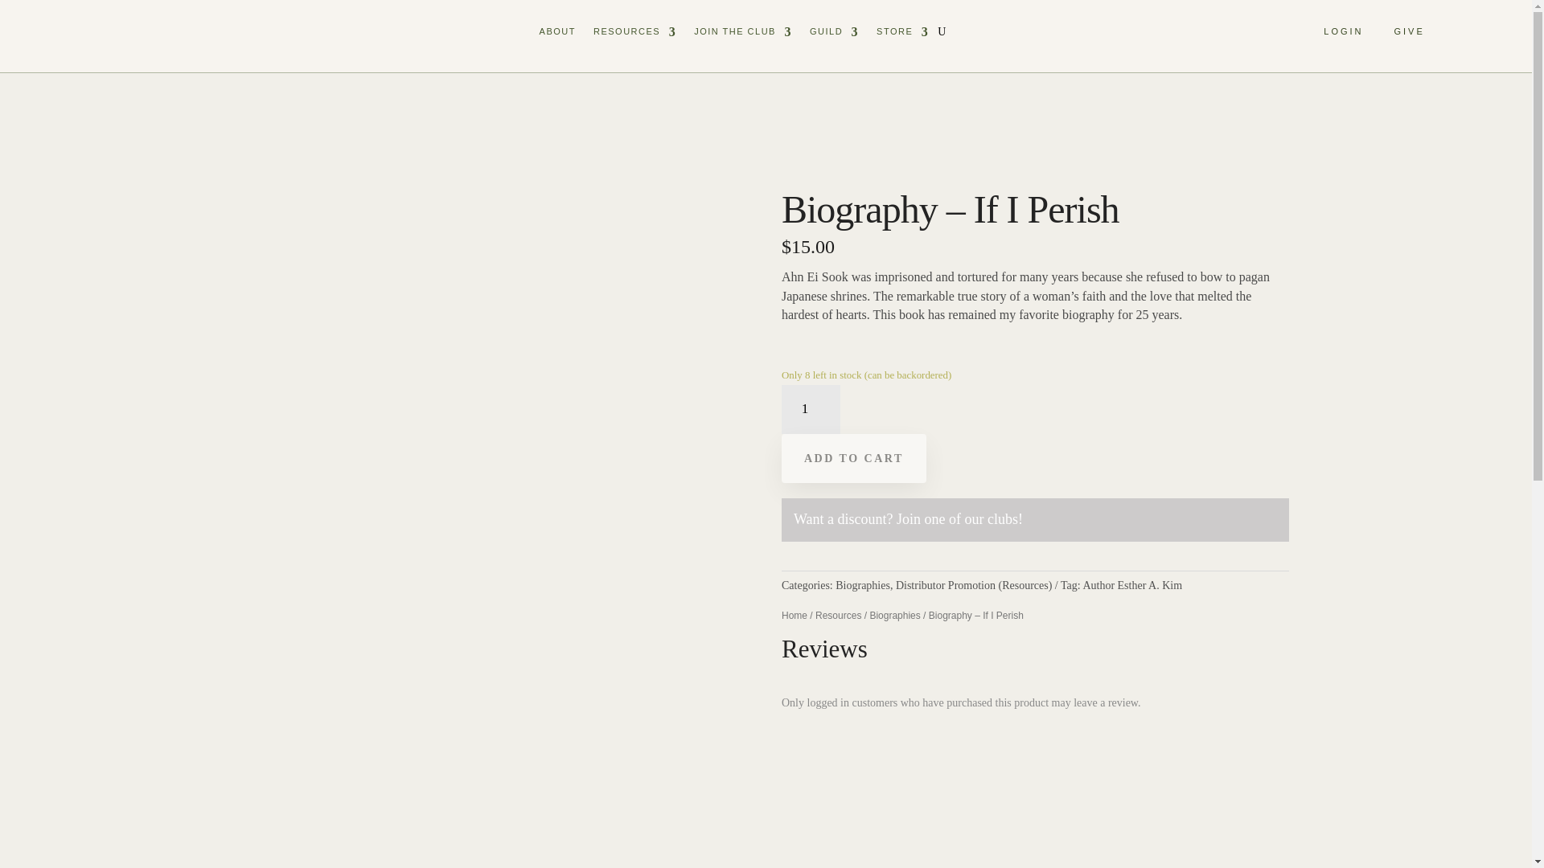  I want to click on Biographies, so click(862, 585).